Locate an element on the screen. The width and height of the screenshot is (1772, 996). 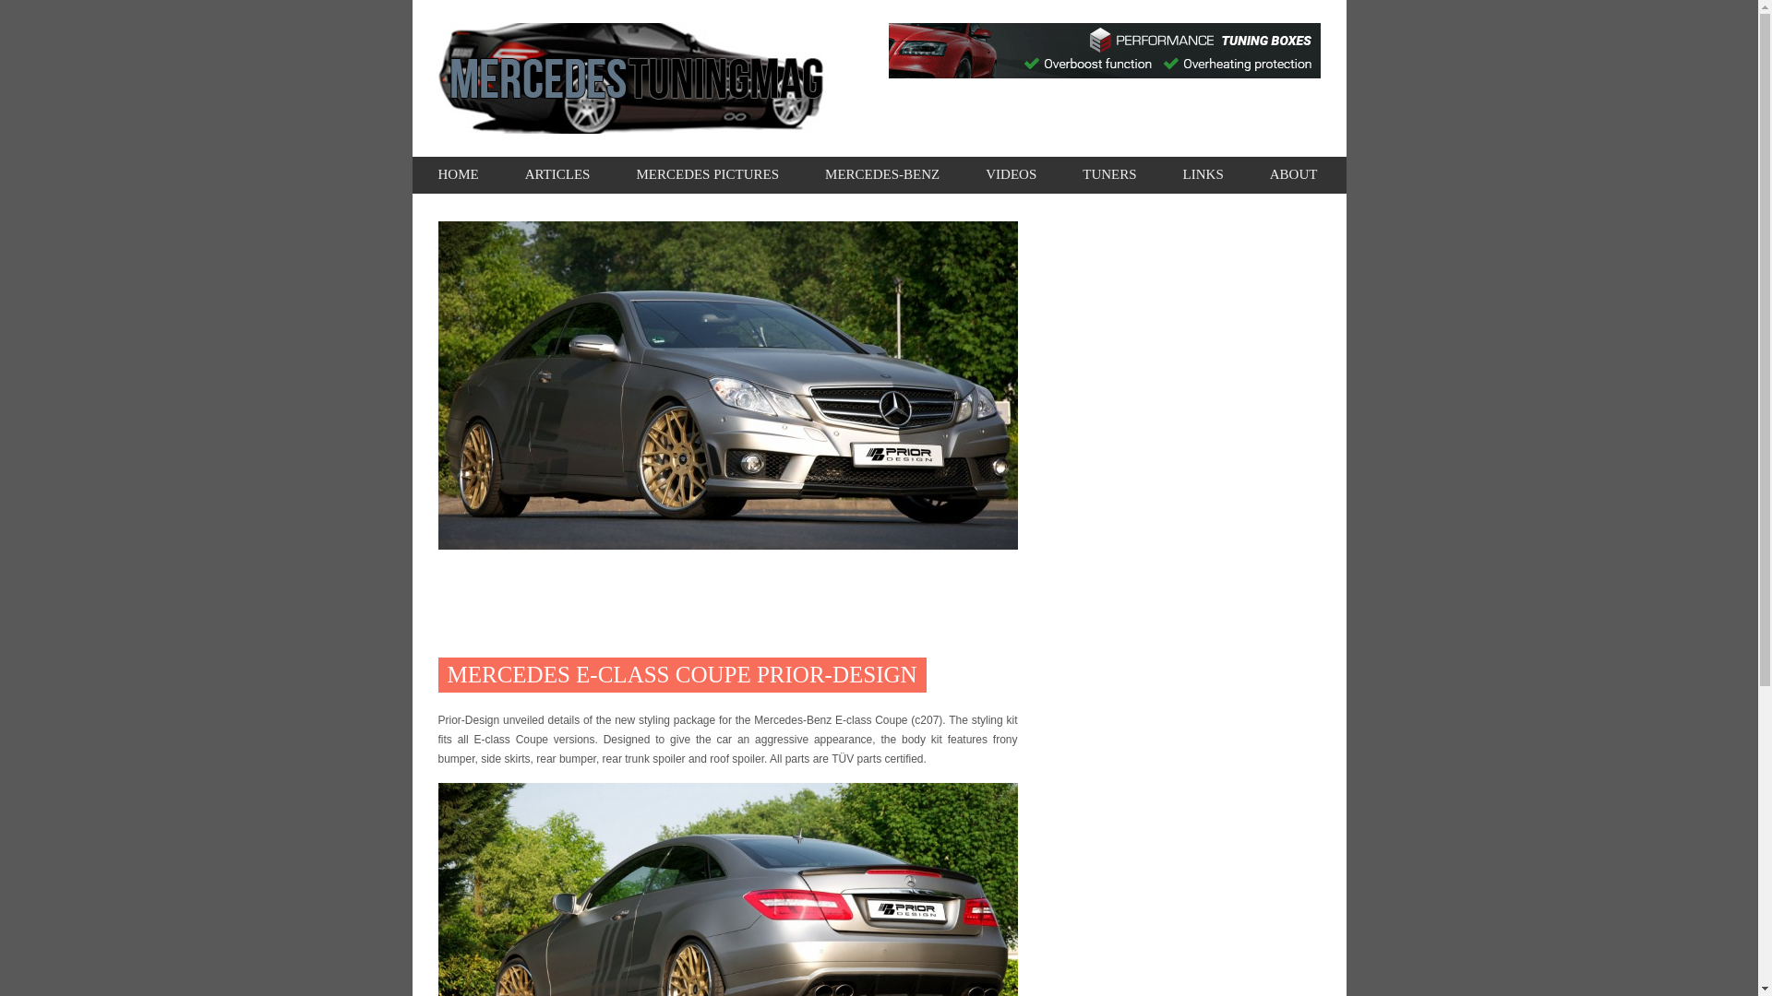
MERCEDES PICTURES is located at coordinates (707, 174).